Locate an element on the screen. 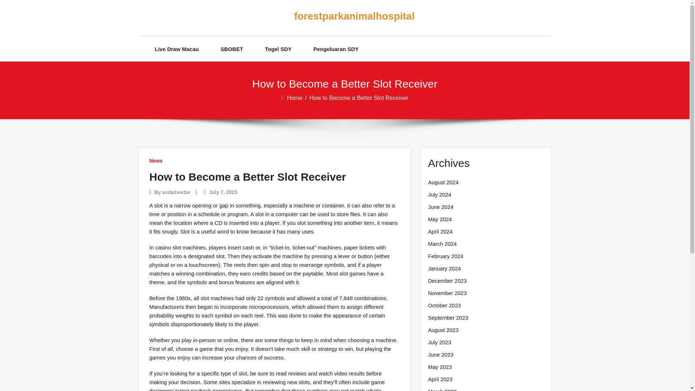 Image resolution: width=695 pixels, height=391 pixels. January 2024 is located at coordinates (444, 269).